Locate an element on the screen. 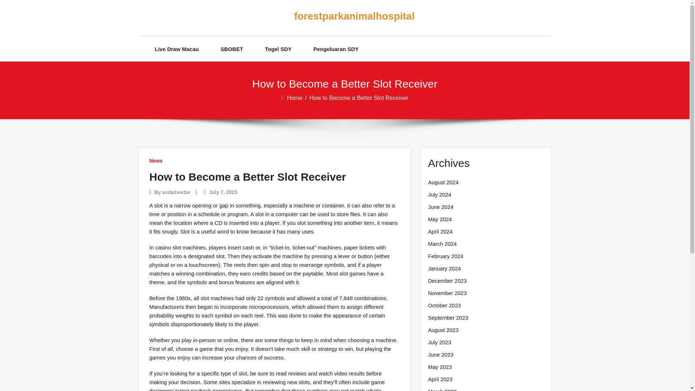 Image resolution: width=695 pixels, height=391 pixels. January 2024 is located at coordinates (444, 269).